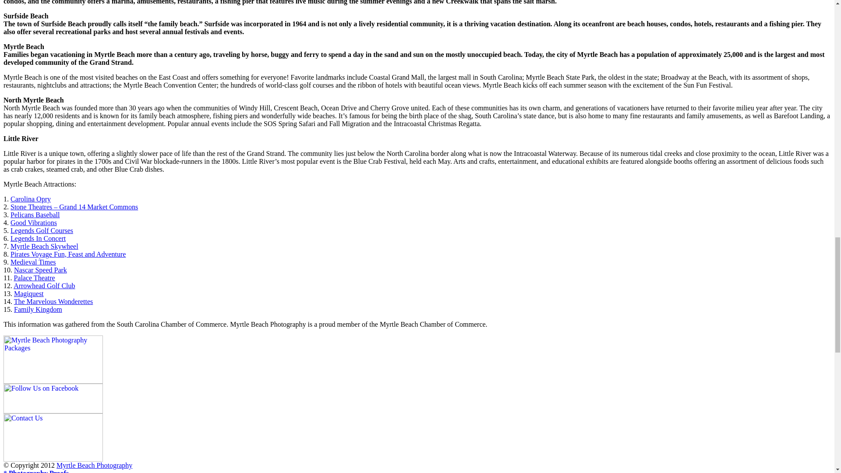 This screenshot has width=841, height=473. I want to click on Carolina Opry, so click(30, 199).